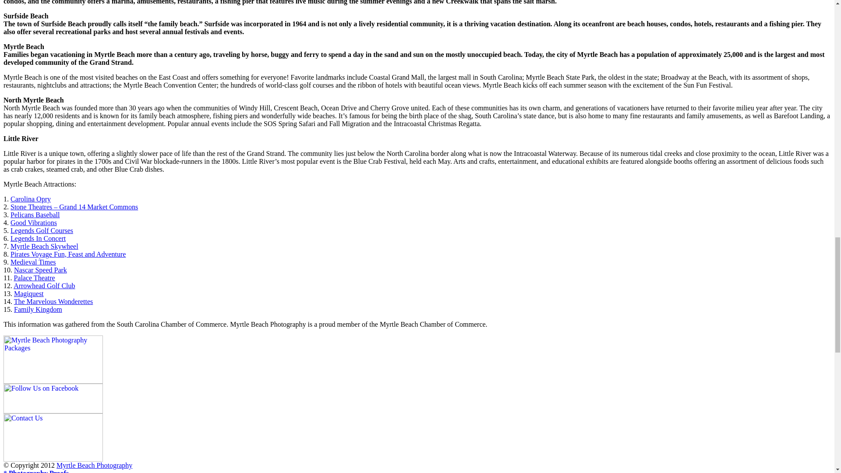 This screenshot has width=841, height=473. I want to click on Carolina Opry, so click(30, 199).